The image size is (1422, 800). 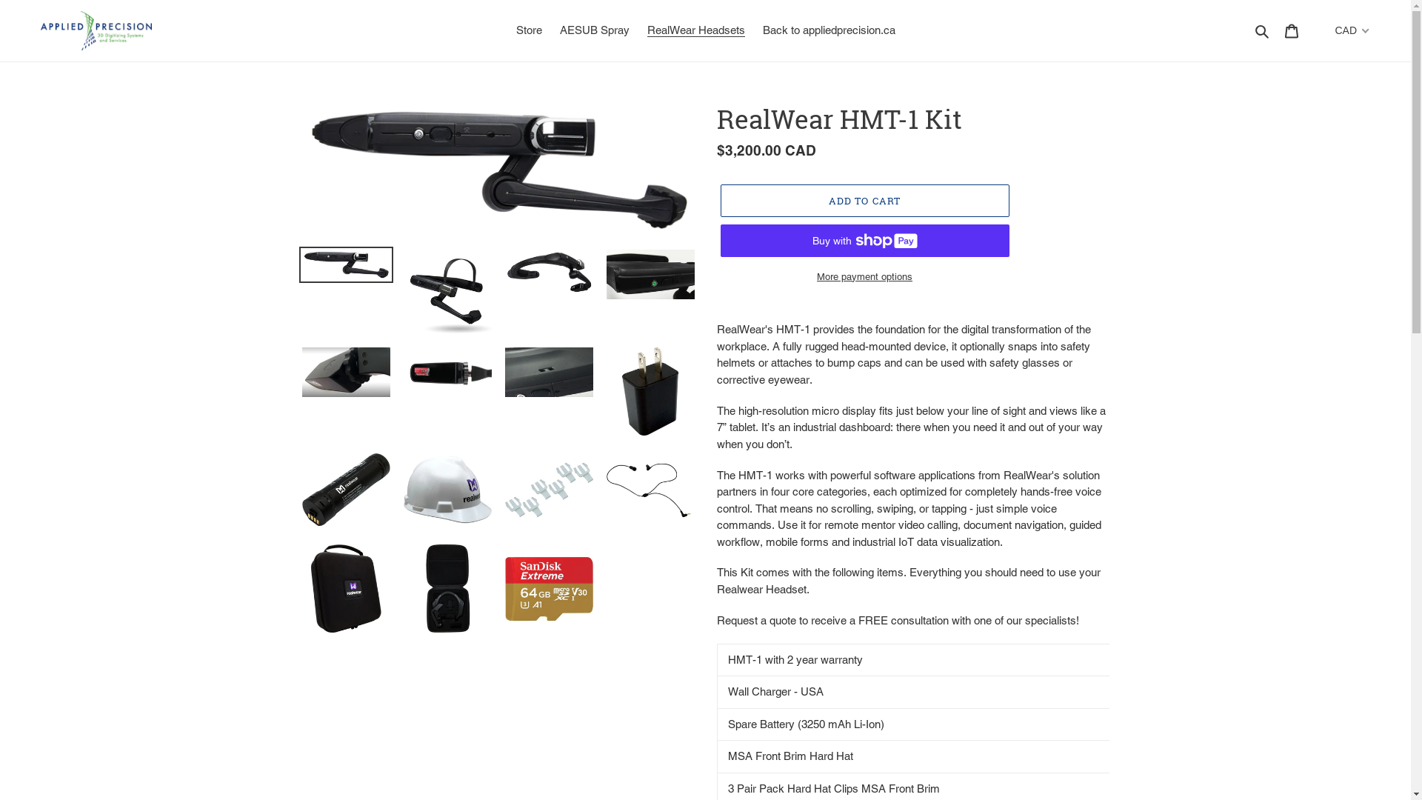 I want to click on Back to appliedprecision.ca, so click(x=829, y=31).